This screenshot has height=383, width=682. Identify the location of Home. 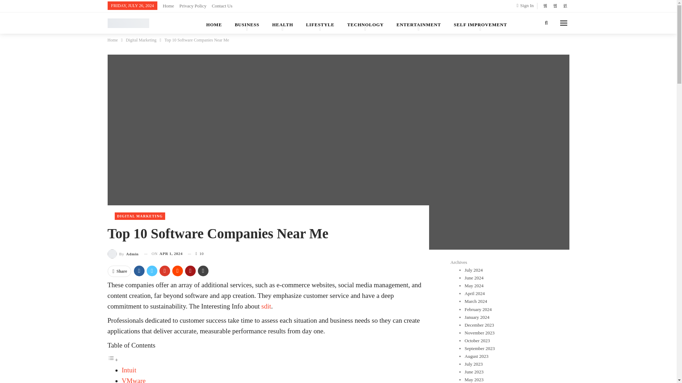
(168, 6).